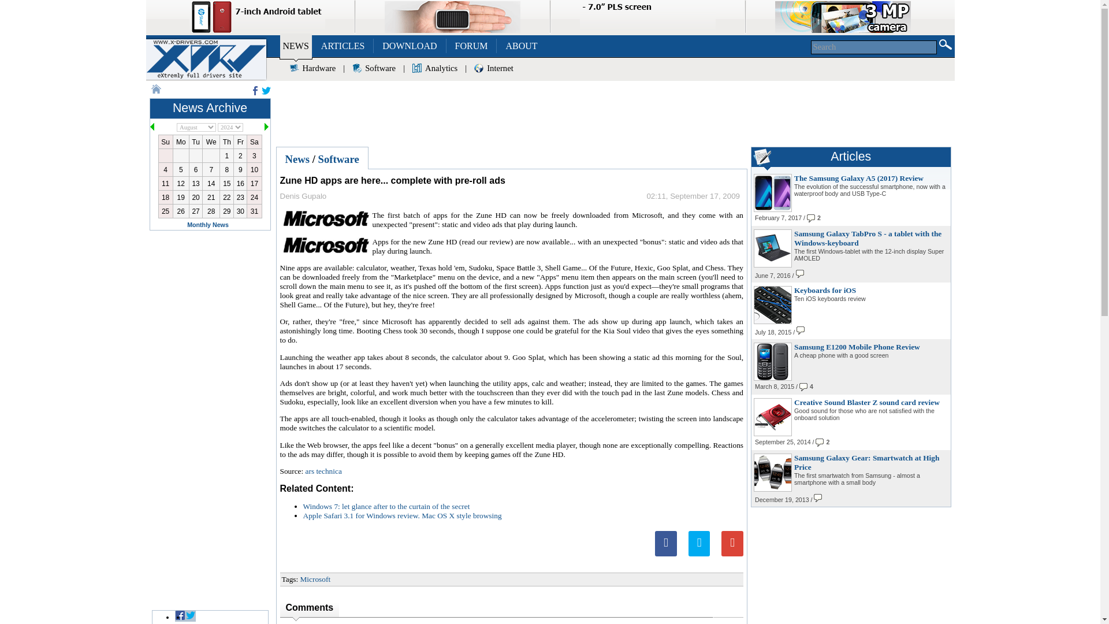 This screenshot has height=624, width=1109. I want to click on Keyboards for iOS, so click(773, 321).